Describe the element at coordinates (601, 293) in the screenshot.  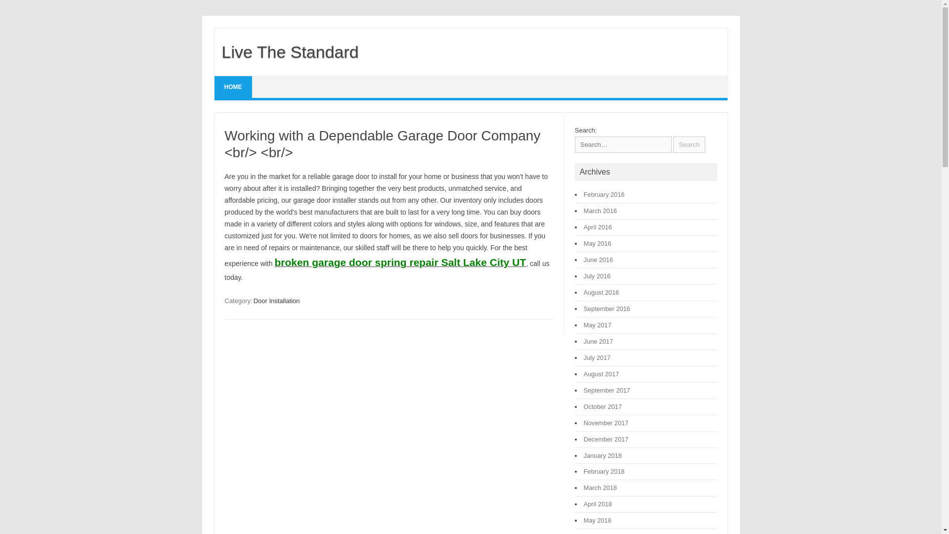
I see `August 2016` at that location.